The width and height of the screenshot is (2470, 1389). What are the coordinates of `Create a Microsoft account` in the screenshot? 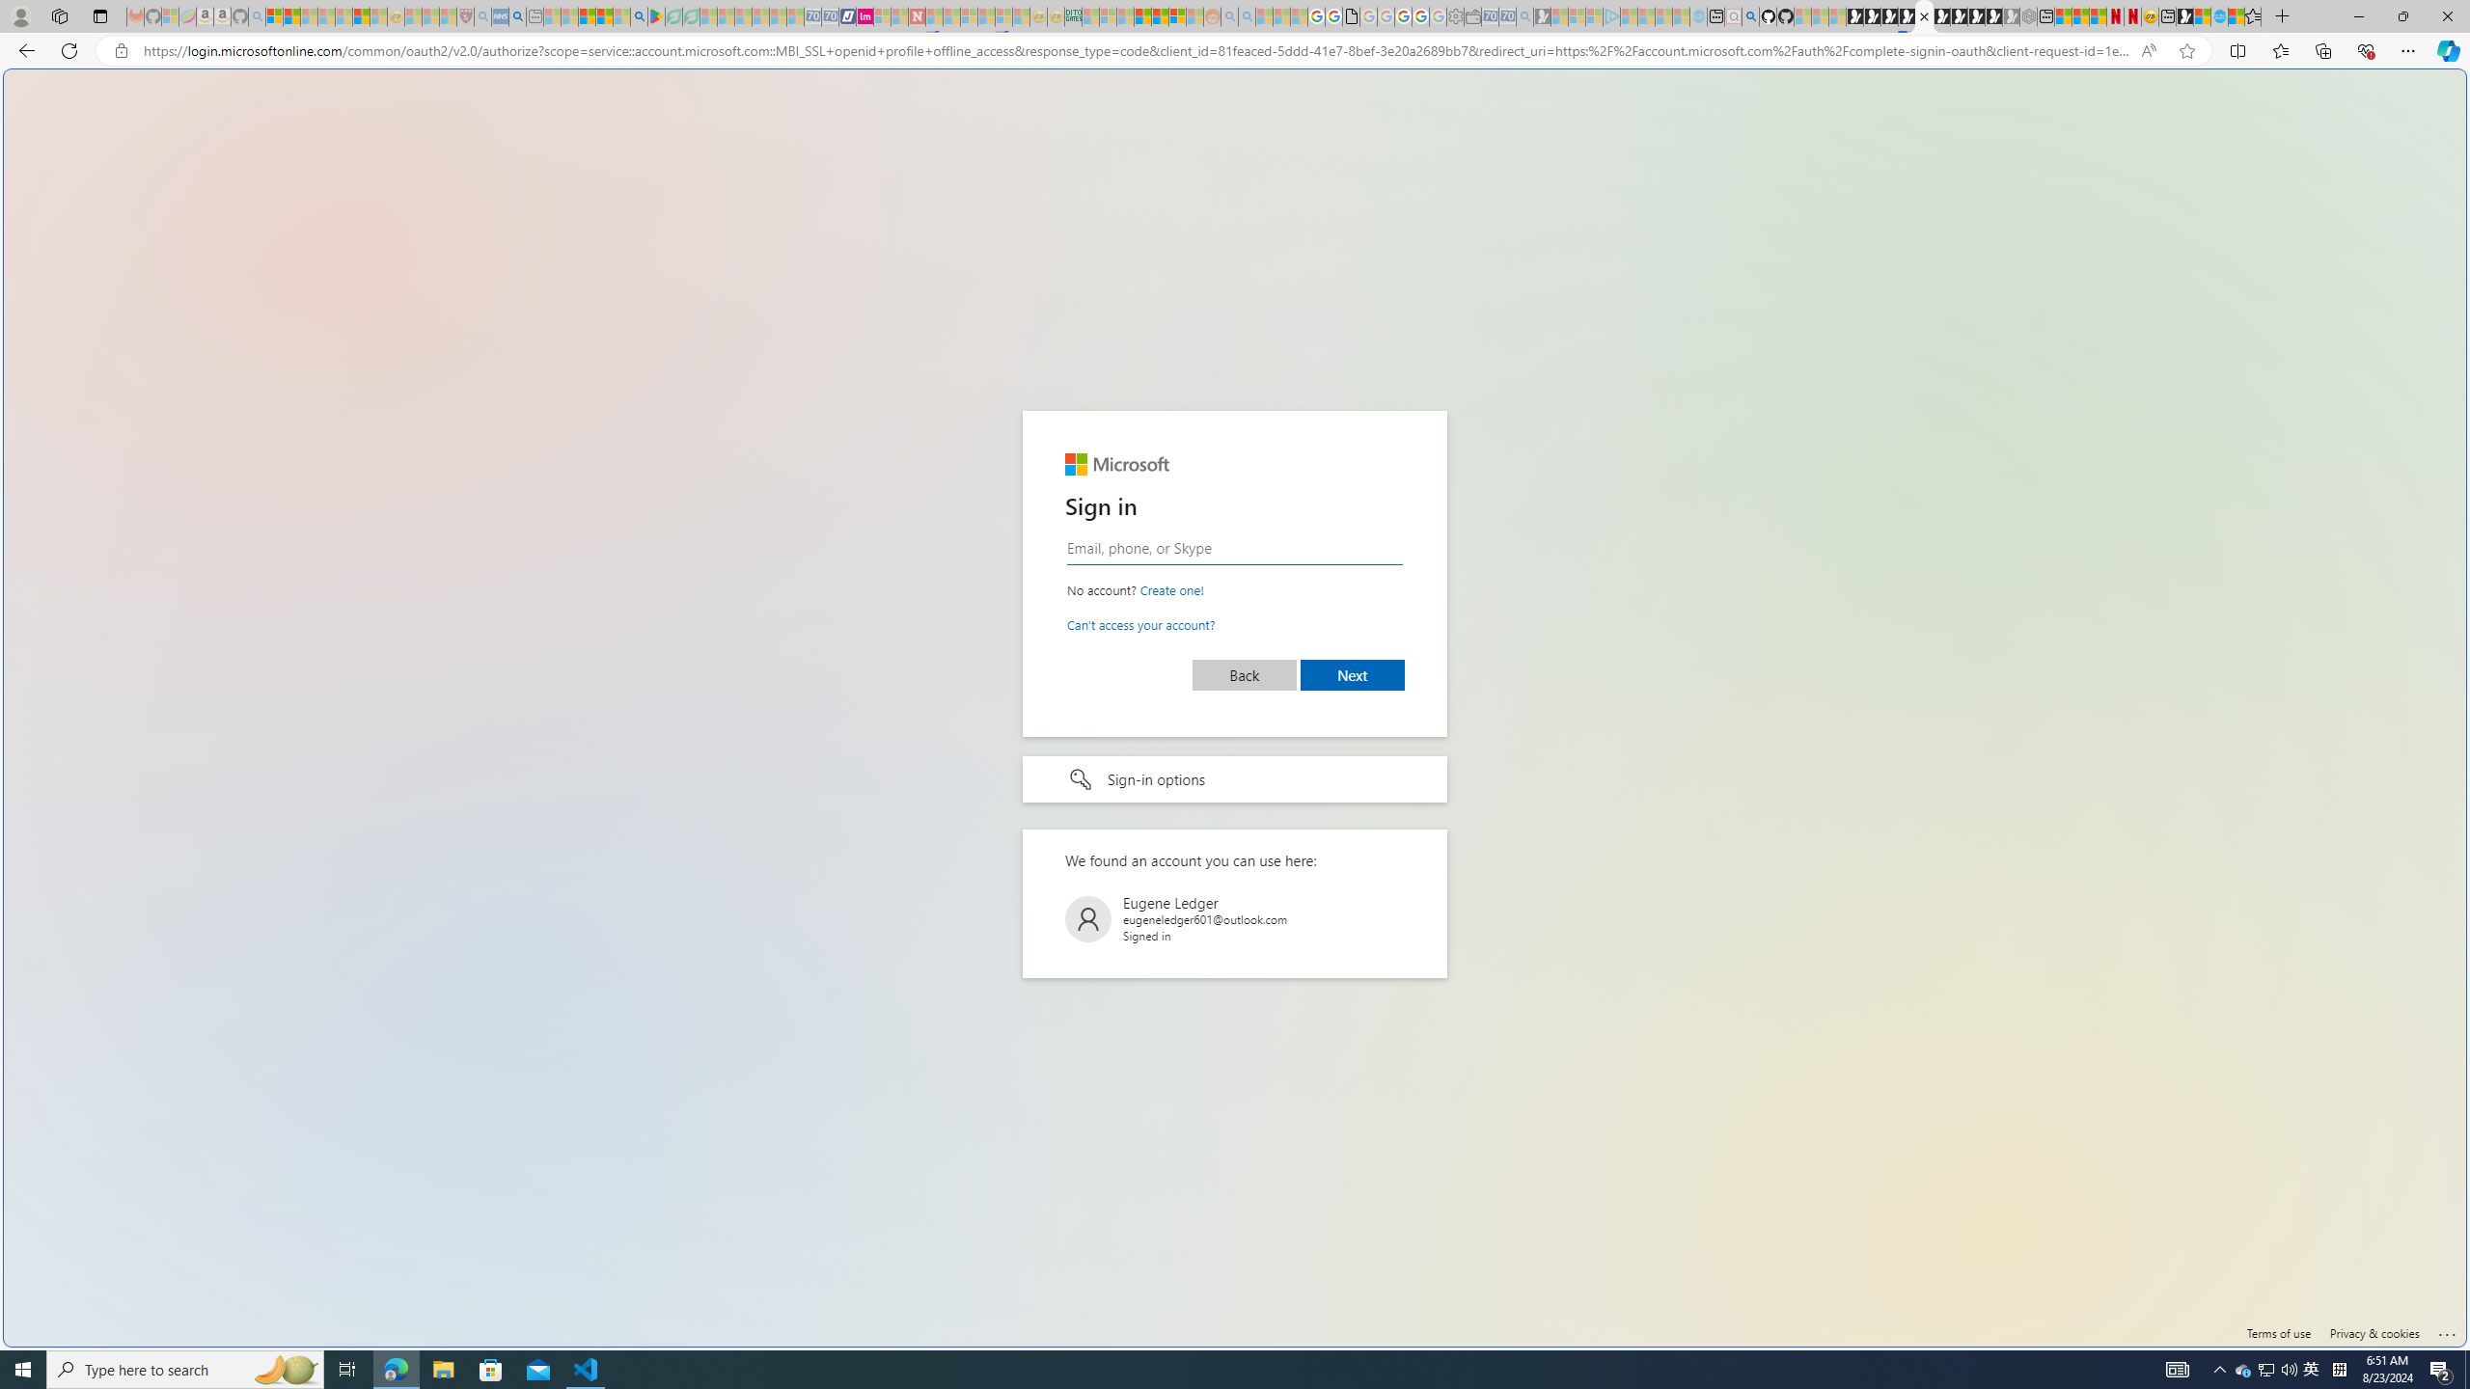 It's located at (1171, 590).